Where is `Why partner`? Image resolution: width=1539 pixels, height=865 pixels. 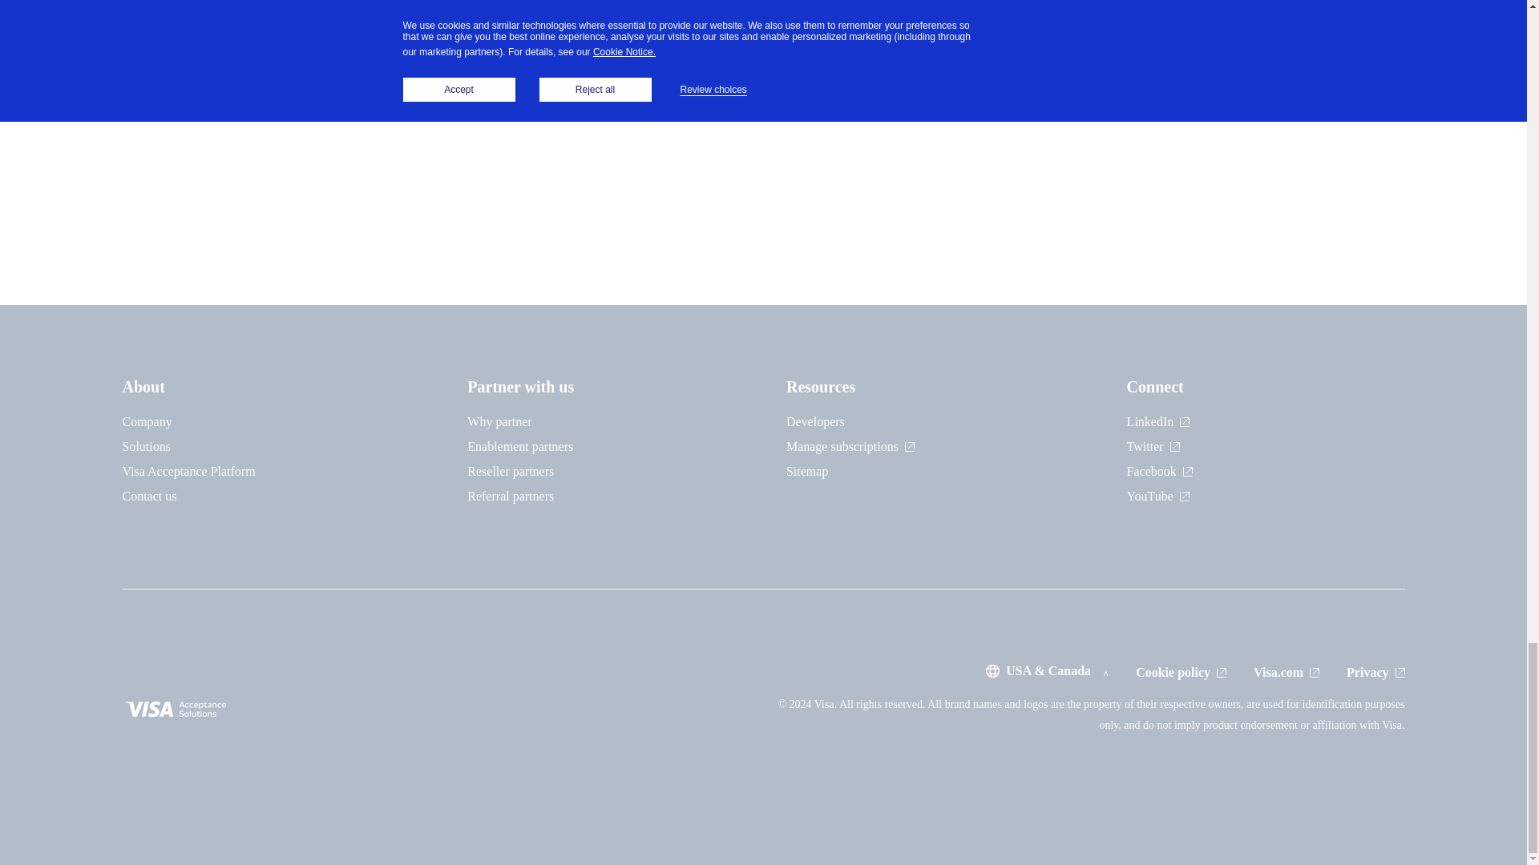 Why partner is located at coordinates (499, 421).